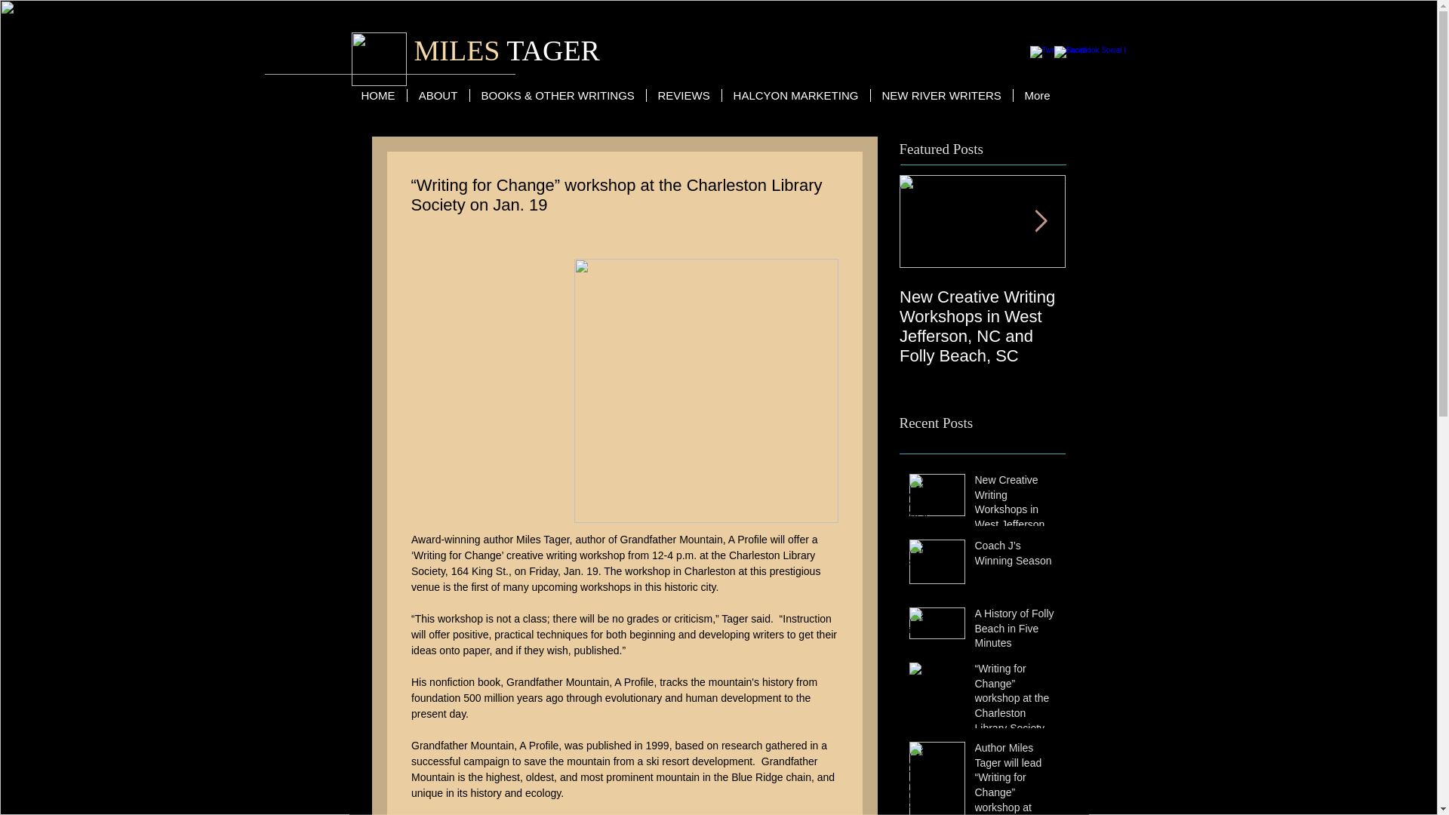 Image resolution: width=1449 pixels, height=815 pixels. Describe the element at coordinates (684, 95) in the screenshot. I see `REVIEWS` at that location.